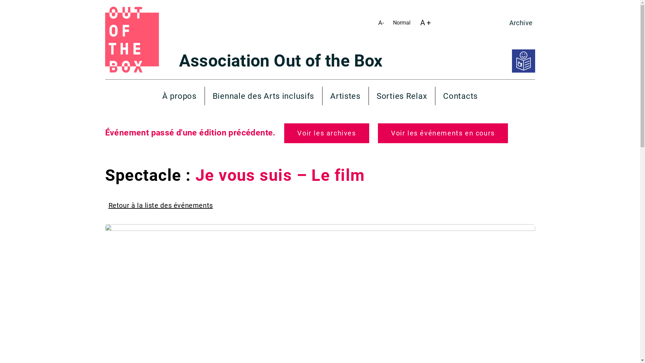 This screenshot has height=363, width=645. I want to click on Archive, so click(521, 23).